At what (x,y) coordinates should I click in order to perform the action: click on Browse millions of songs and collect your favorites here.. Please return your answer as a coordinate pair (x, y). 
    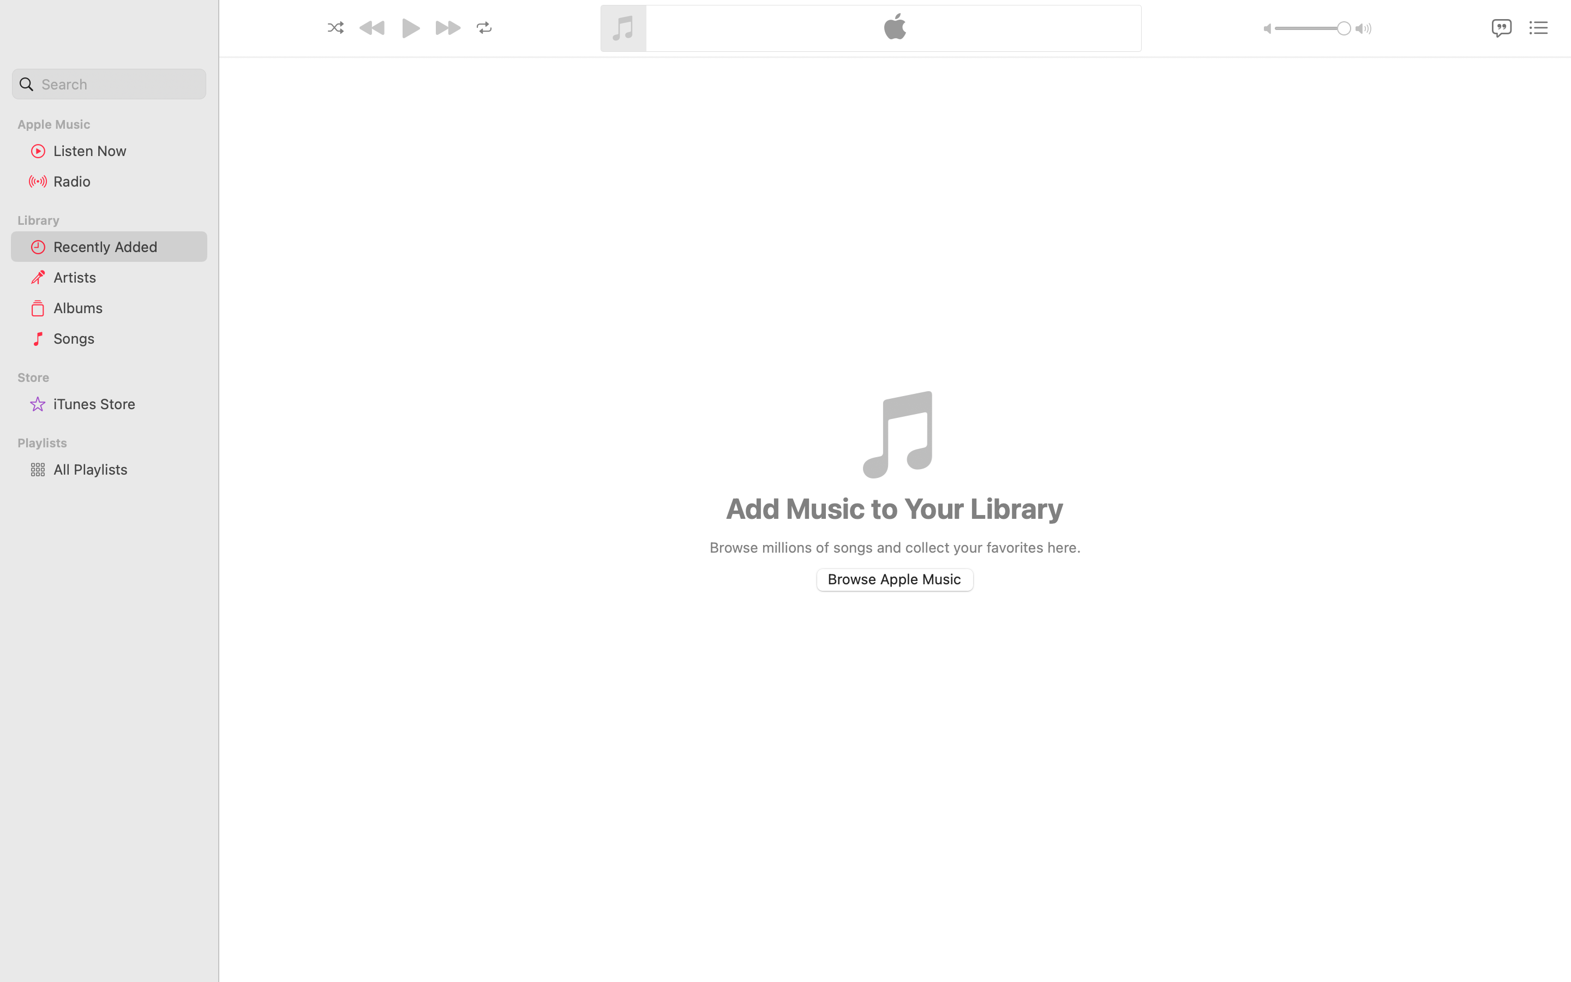
    Looking at the image, I should click on (895, 547).